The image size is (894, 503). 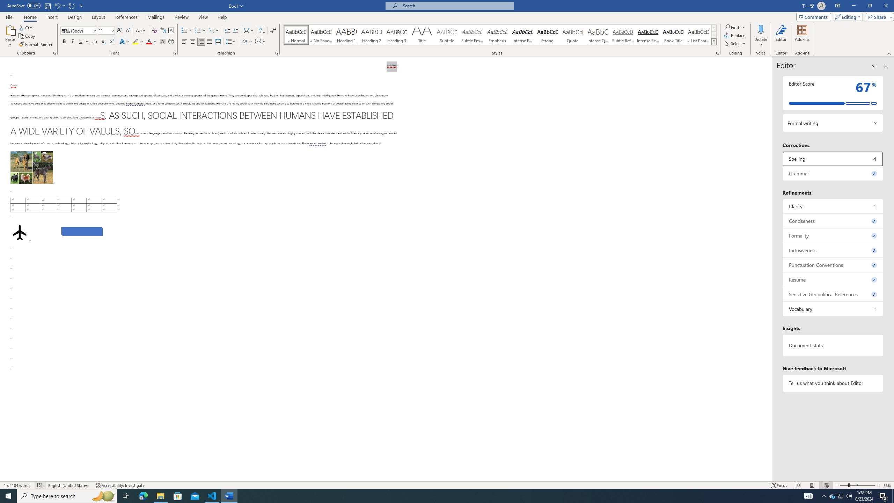 What do you see at coordinates (833, 221) in the screenshot?
I see `Conciseness, 0 issues. Press space or enter to review items.` at bounding box center [833, 221].